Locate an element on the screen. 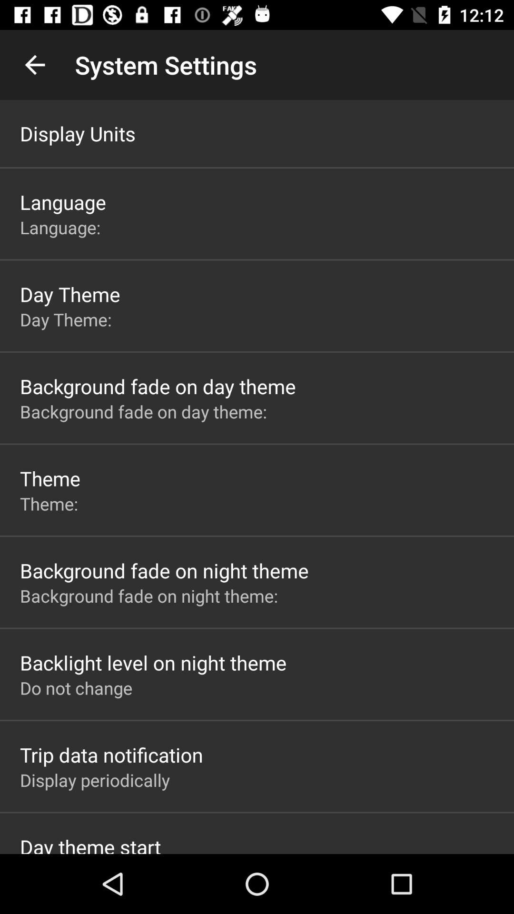  press the item above day theme start icon is located at coordinates (95, 780).